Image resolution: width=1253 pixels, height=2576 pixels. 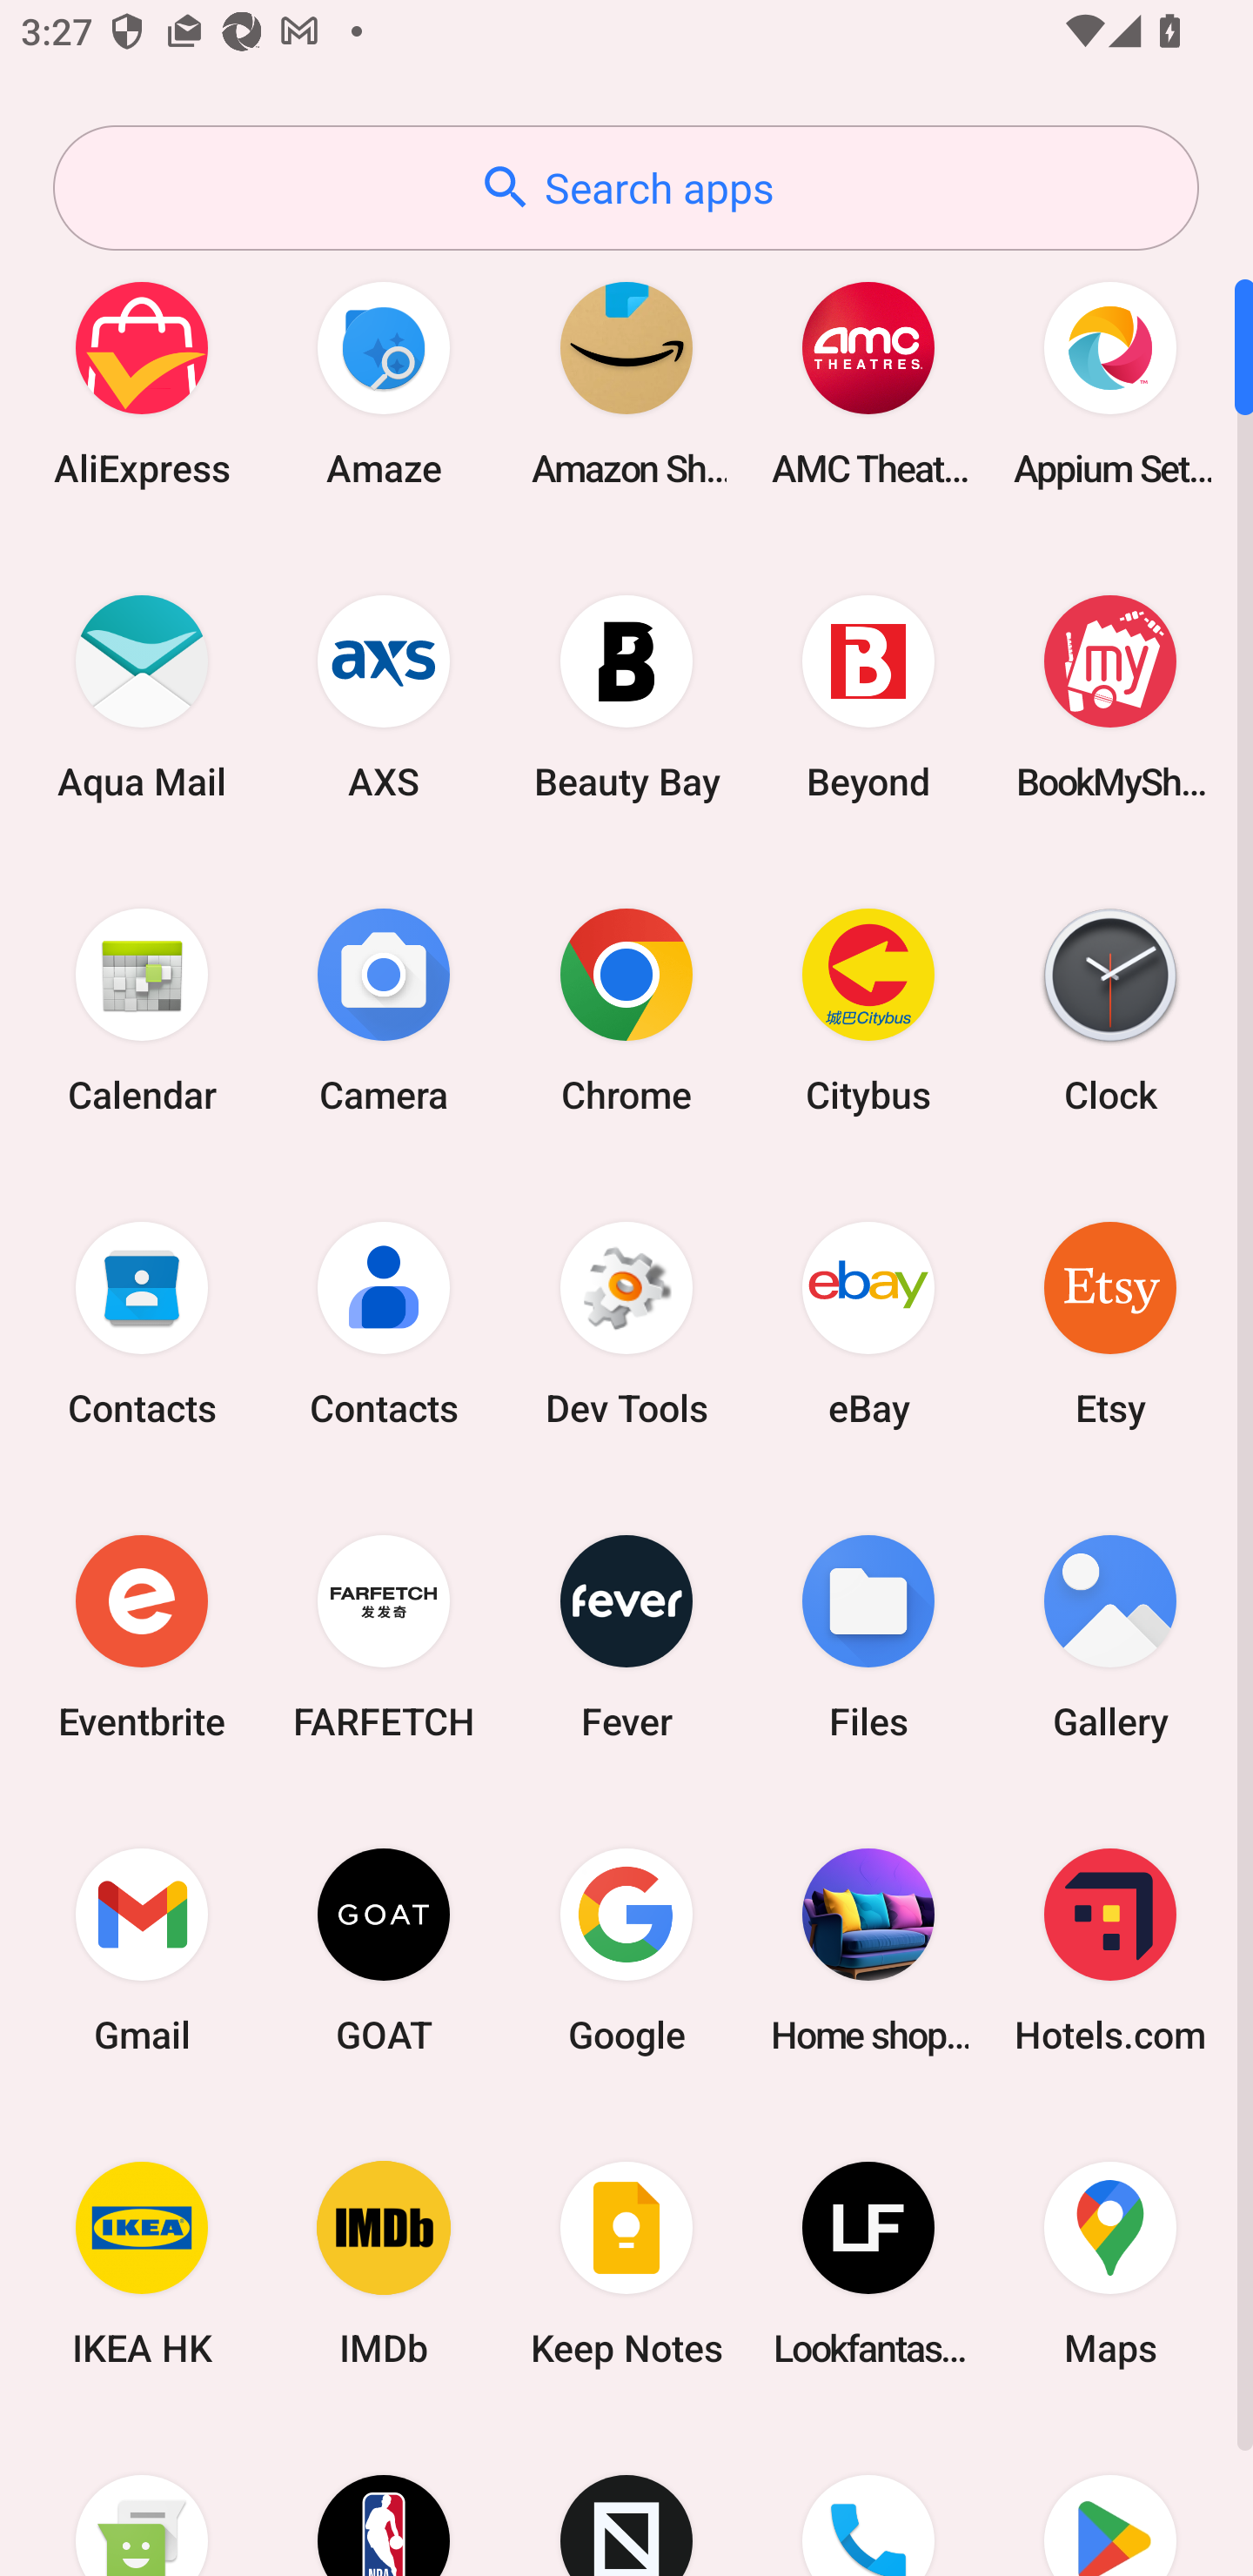 I want to click on Contacts, so click(x=142, y=1323).